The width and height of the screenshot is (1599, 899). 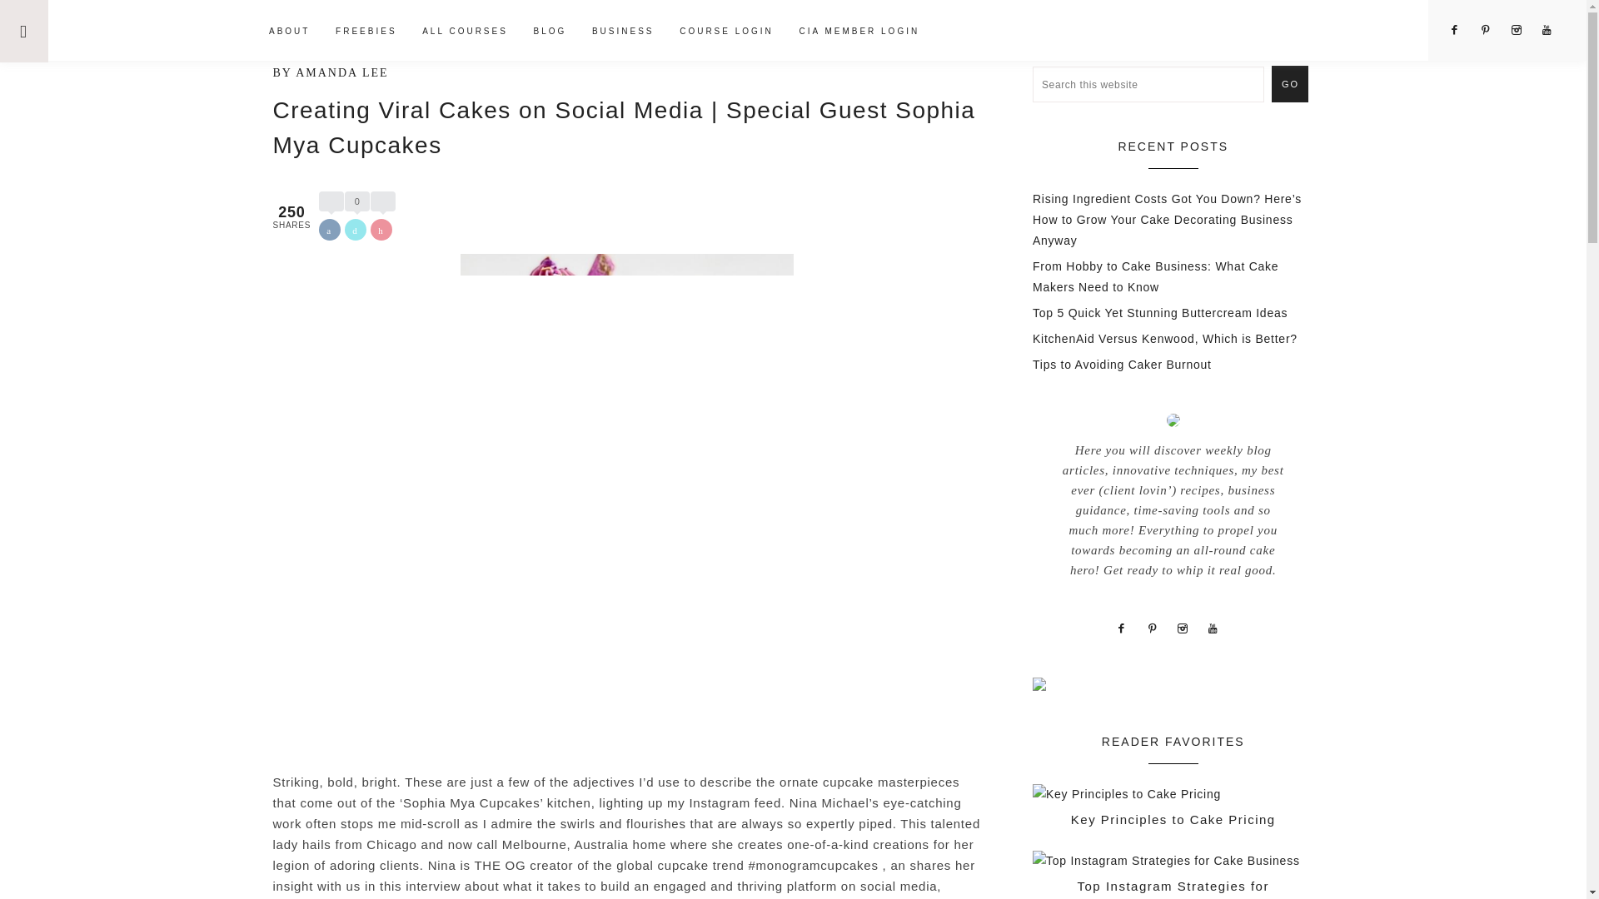 What do you see at coordinates (1289, 83) in the screenshot?
I see `GO` at bounding box center [1289, 83].